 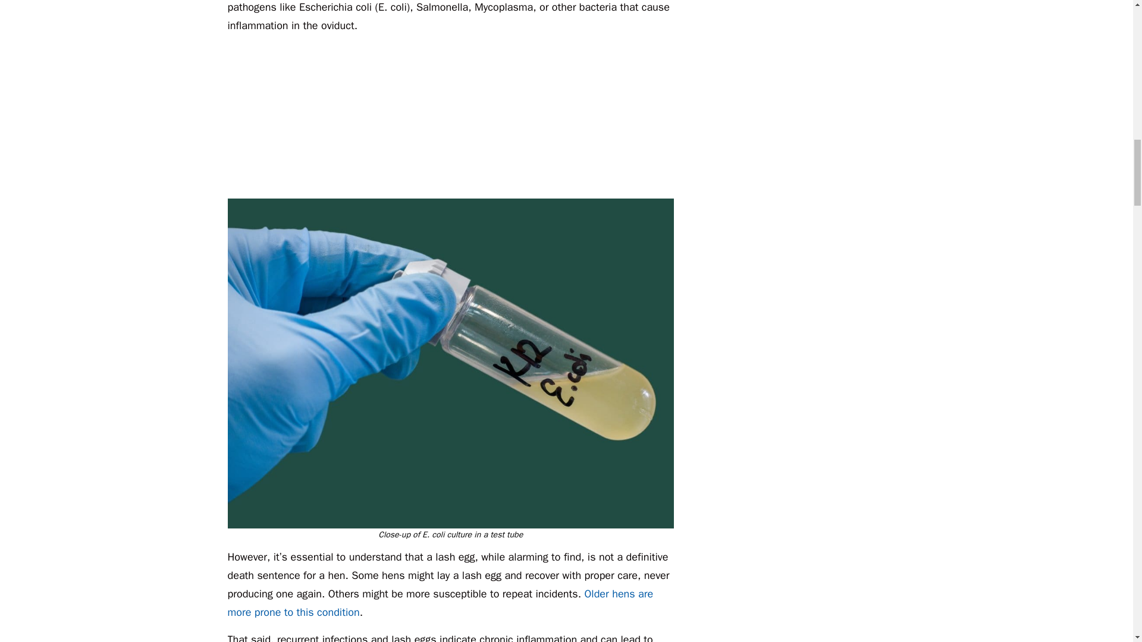 What do you see at coordinates (440, 603) in the screenshot?
I see `Older hens are more prone to this condition` at bounding box center [440, 603].